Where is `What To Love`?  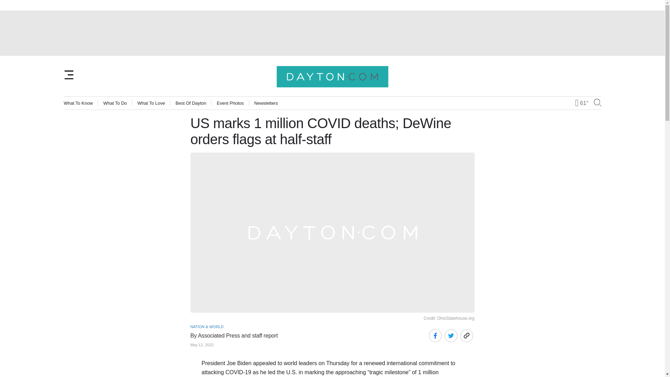 What To Love is located at coordinates (151, 103).